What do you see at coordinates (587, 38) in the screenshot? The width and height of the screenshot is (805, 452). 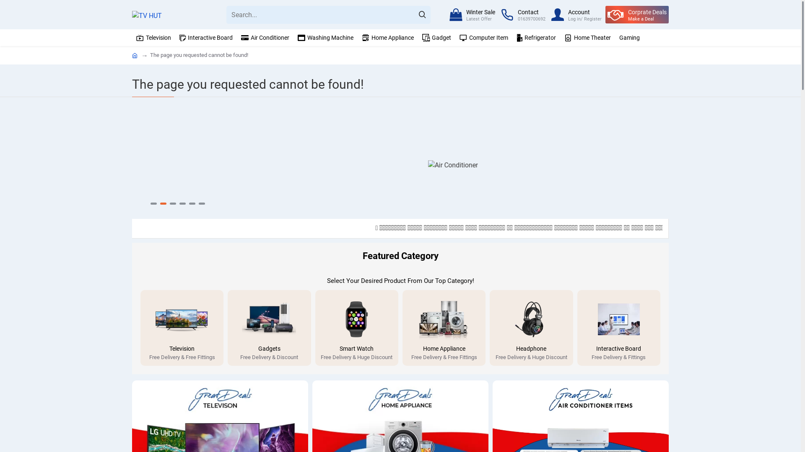 I see `Home Theater` at bounding box center [587, 38].